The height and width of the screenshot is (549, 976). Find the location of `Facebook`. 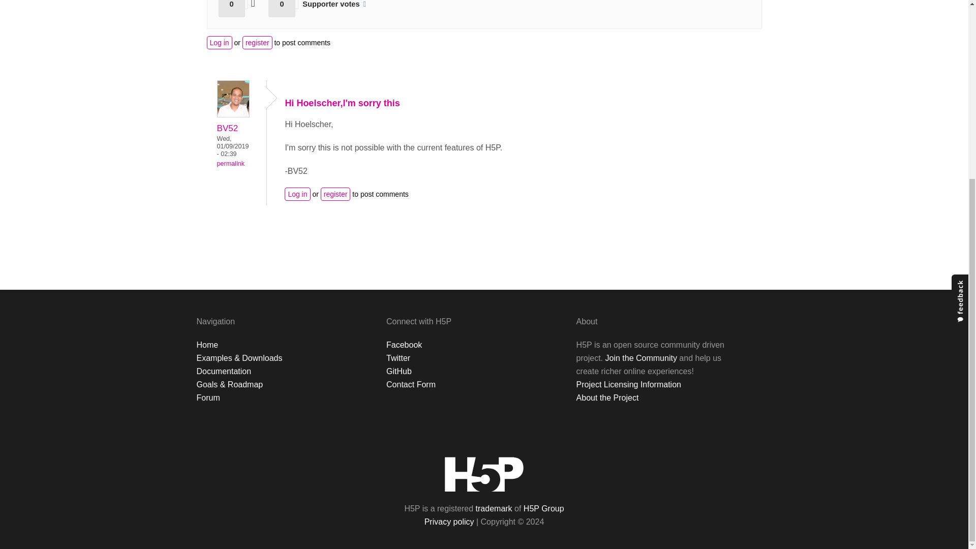

Facebook is located at coordinates (404, 345).